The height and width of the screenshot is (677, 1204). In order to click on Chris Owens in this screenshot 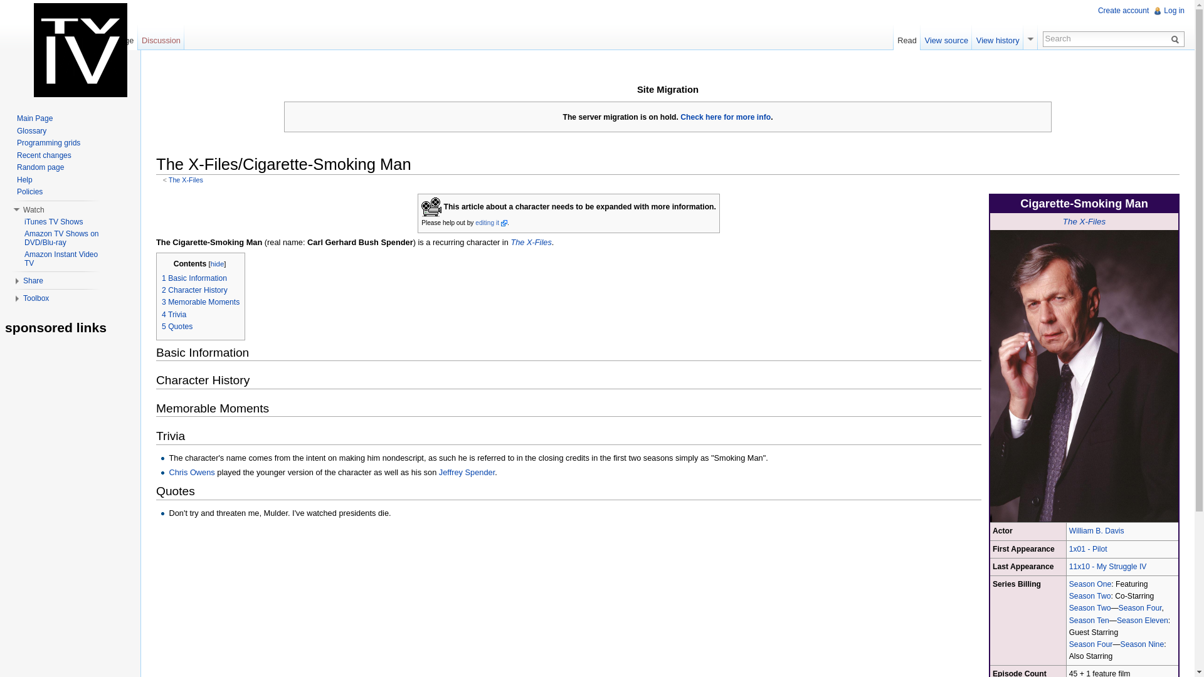, I will do `click(191, 473)`.